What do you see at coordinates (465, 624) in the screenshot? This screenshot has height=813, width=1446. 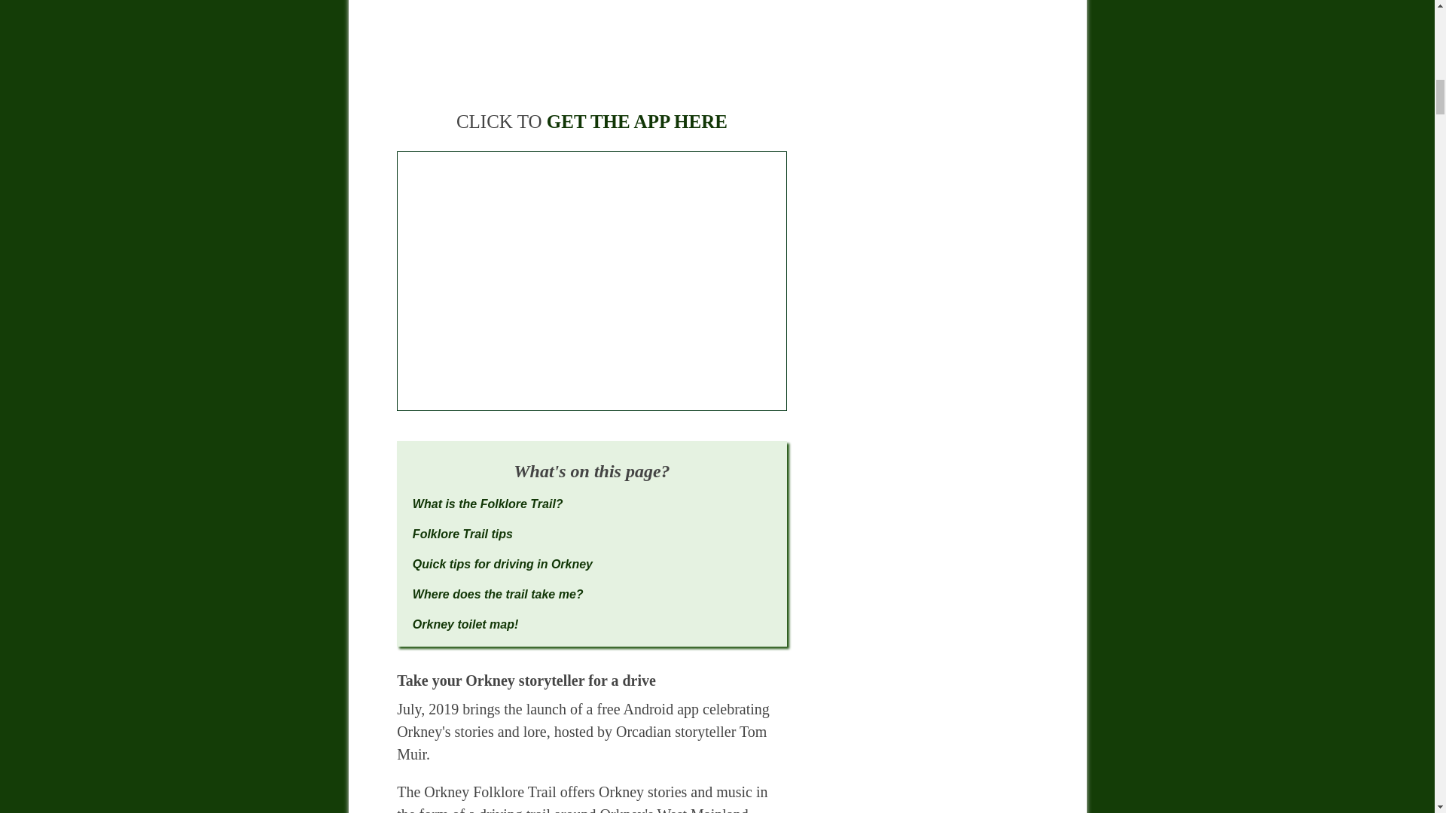 I see `Orkney toilet map!` at bounding box center [465, 624].